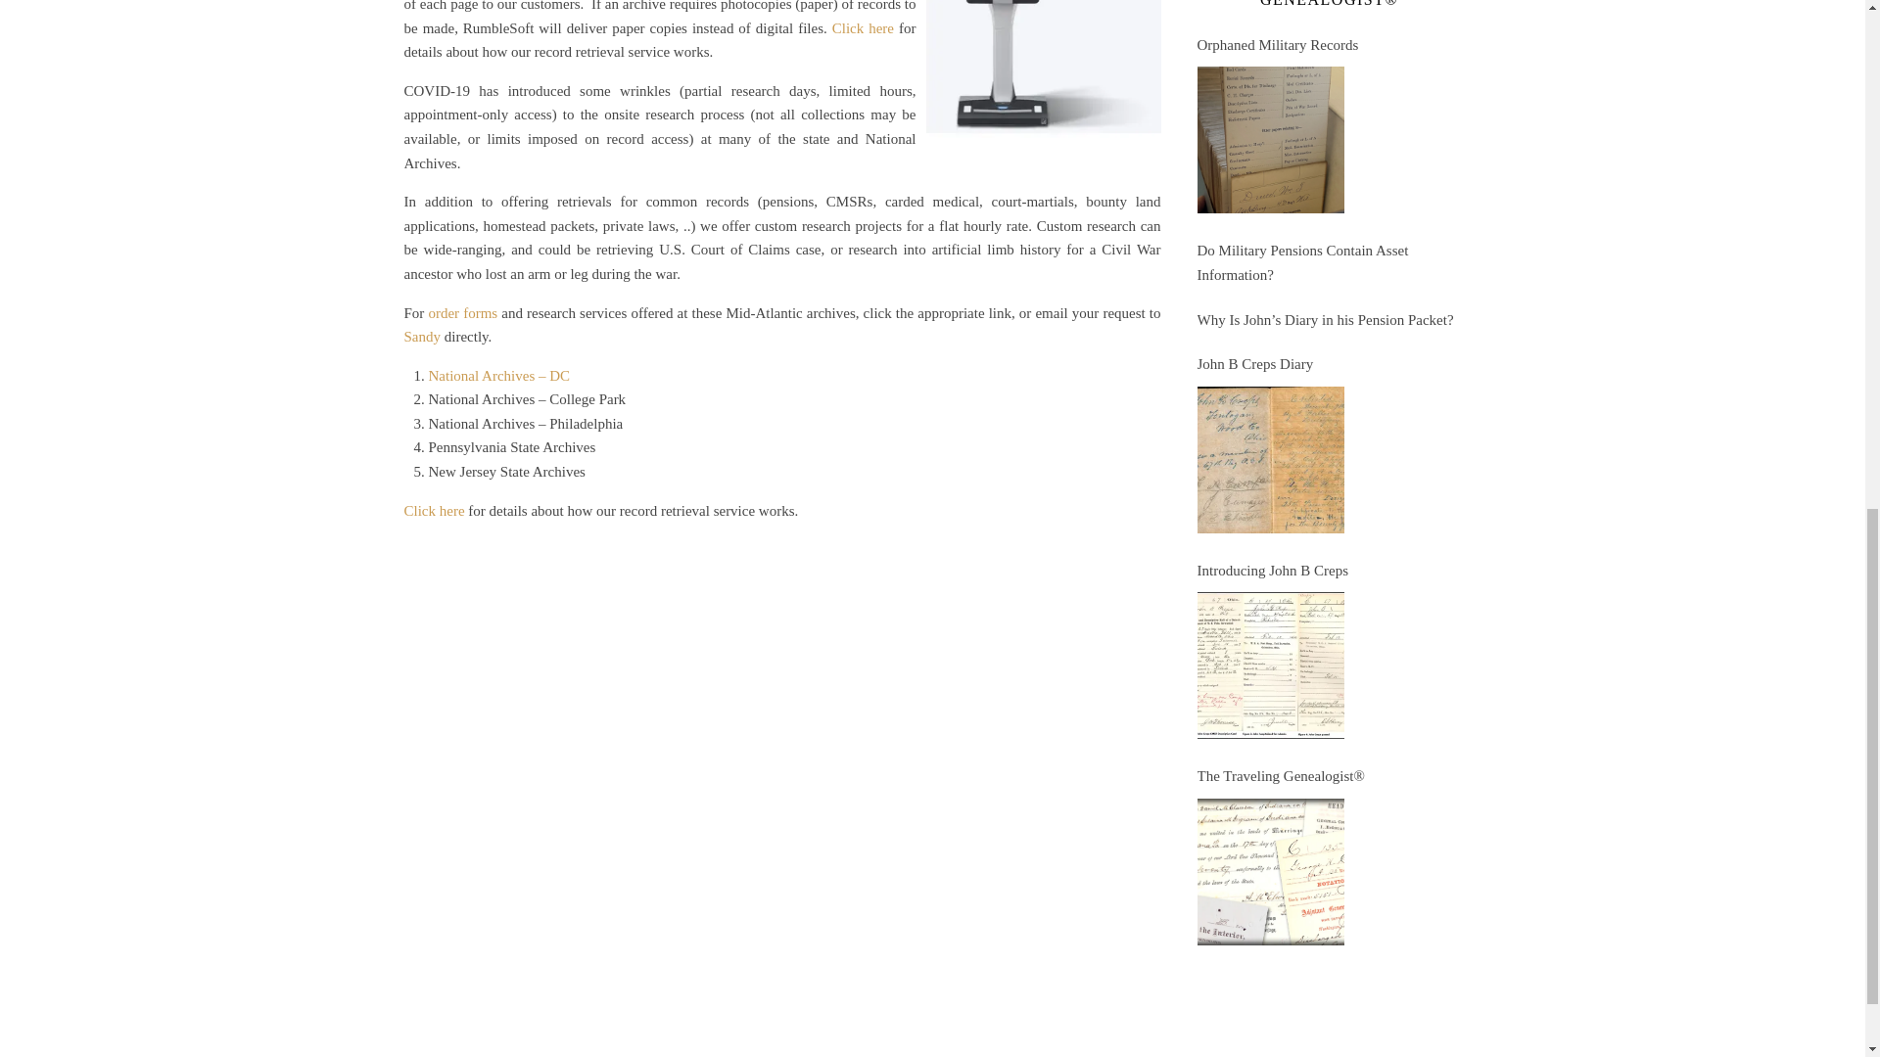 This screenshot has height=1057, width=1880. Describe the element at coordinates (1269, 140) in the screenshot. I see `Orphaned Military Records` at that location.